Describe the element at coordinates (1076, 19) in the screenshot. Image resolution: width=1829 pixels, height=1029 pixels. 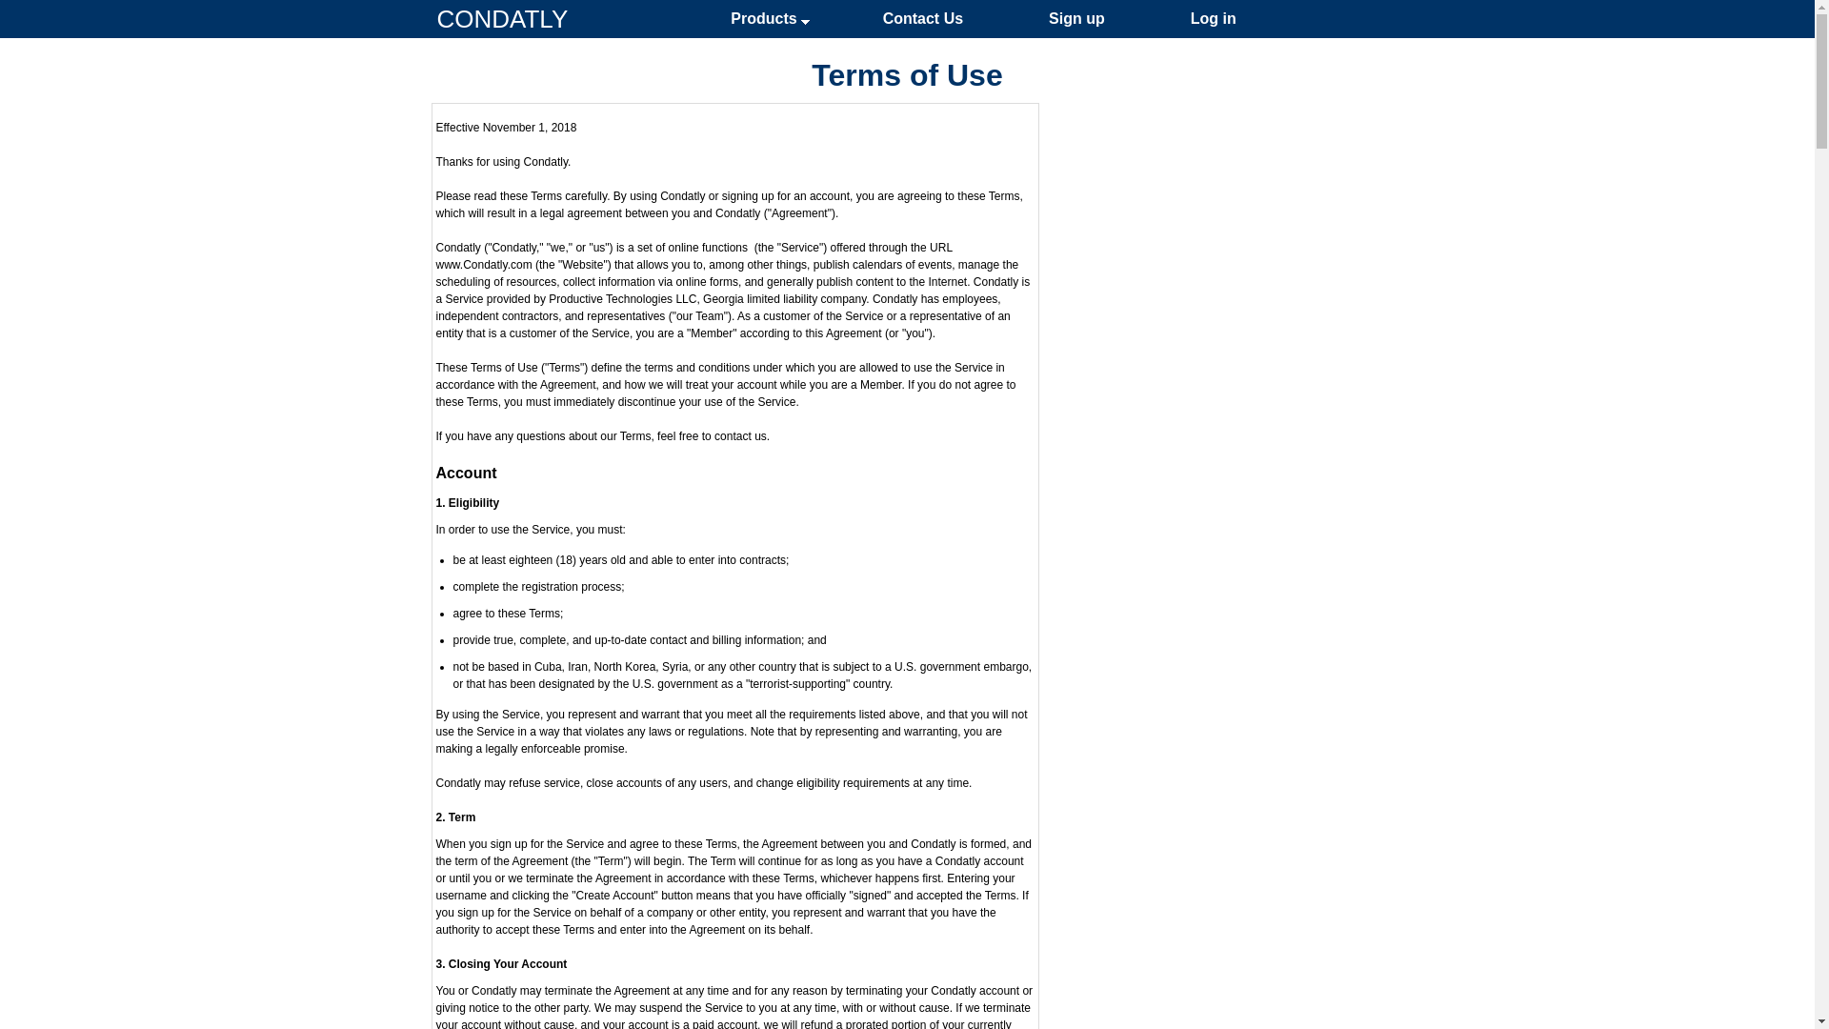
I see `Sign up` at that location.